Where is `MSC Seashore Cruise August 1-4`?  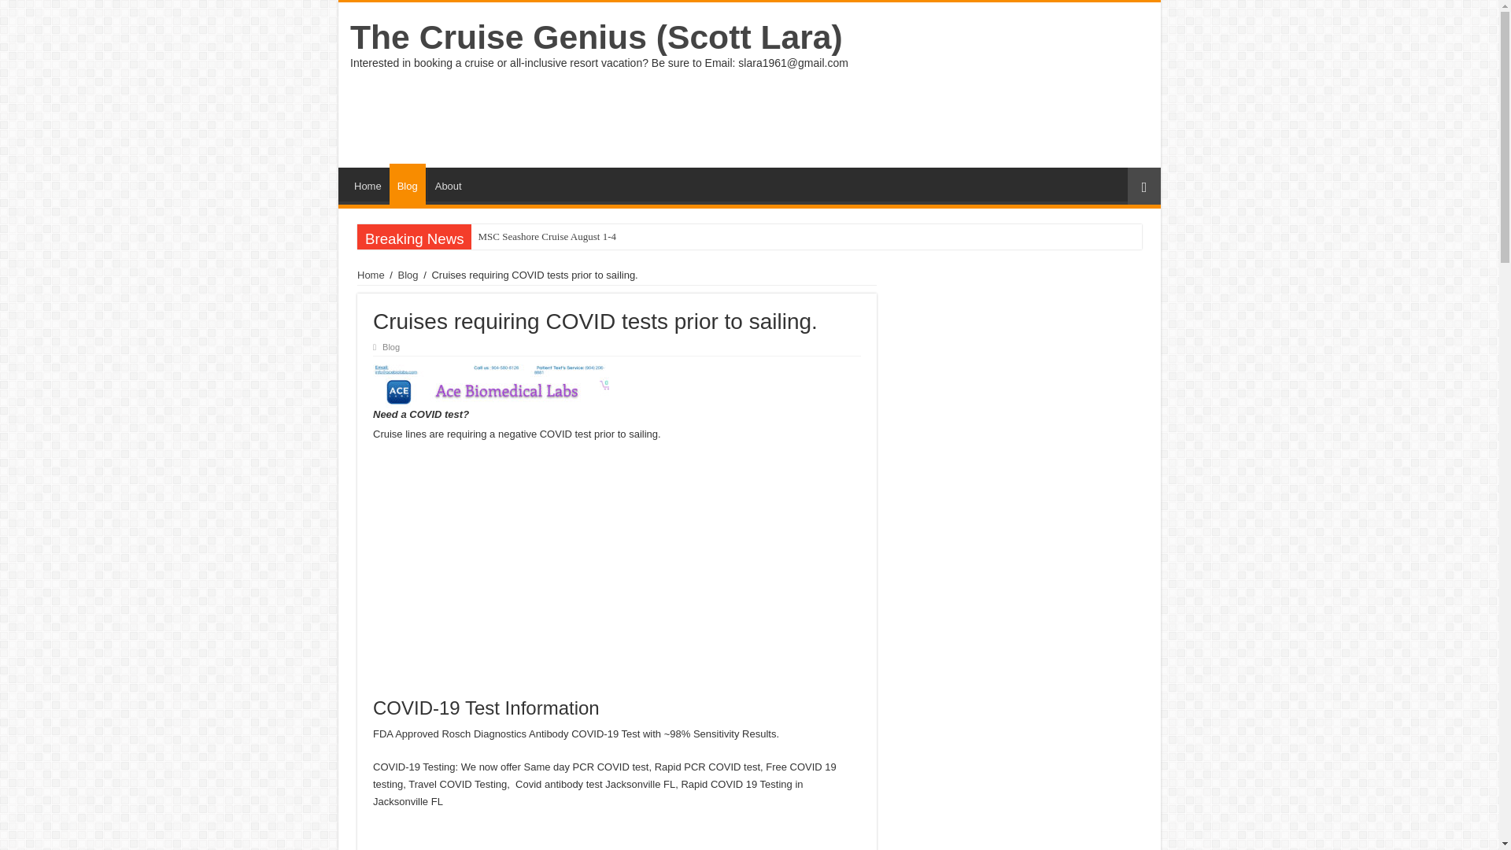 MSC Seashore Cruise August 1-4 is located at coordinates (547, 237).